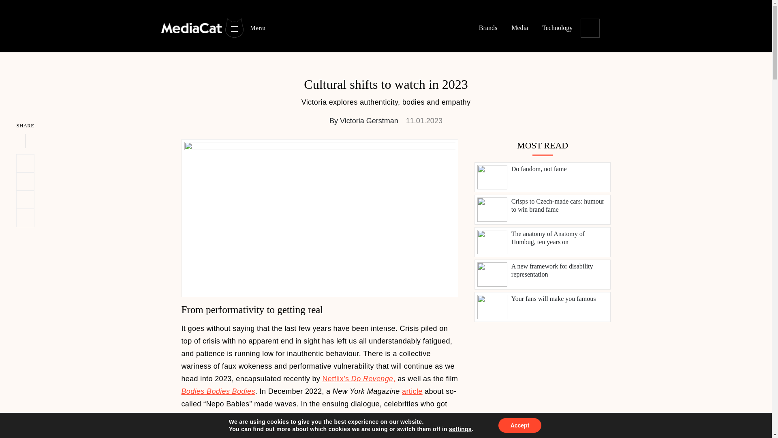  What do you see at coordinates (25, 181) in the screenshot?
I see `Share on LinkedIn!` at bounding box center [25, 181].